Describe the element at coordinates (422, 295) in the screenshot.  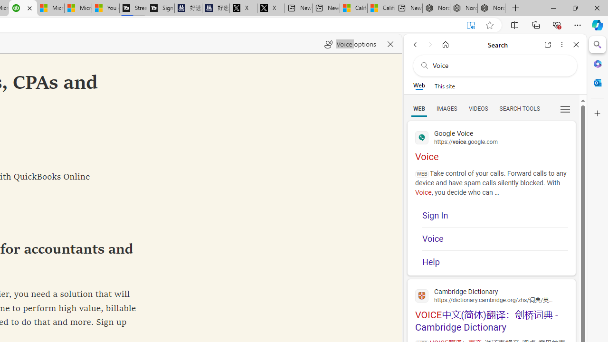
I see `Global web icon` at that location.